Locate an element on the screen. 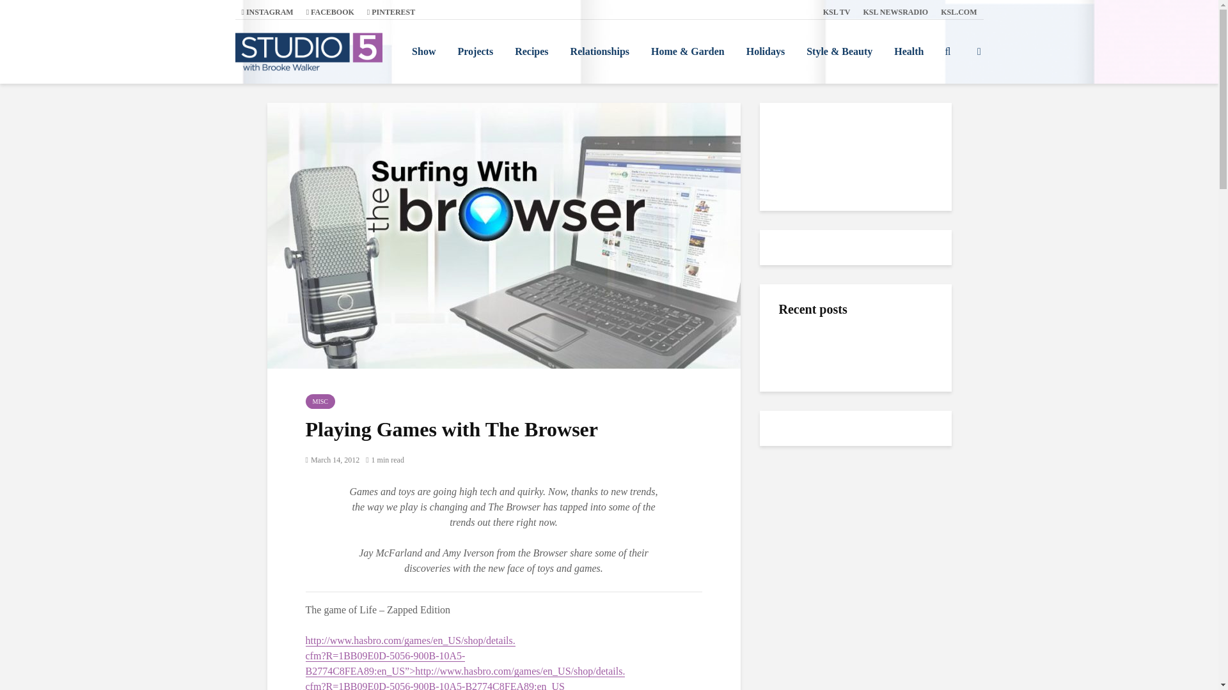 Image resolution: width=1228 pixels, height=690 pixels. Recipes is located at coordinates (531, 51).